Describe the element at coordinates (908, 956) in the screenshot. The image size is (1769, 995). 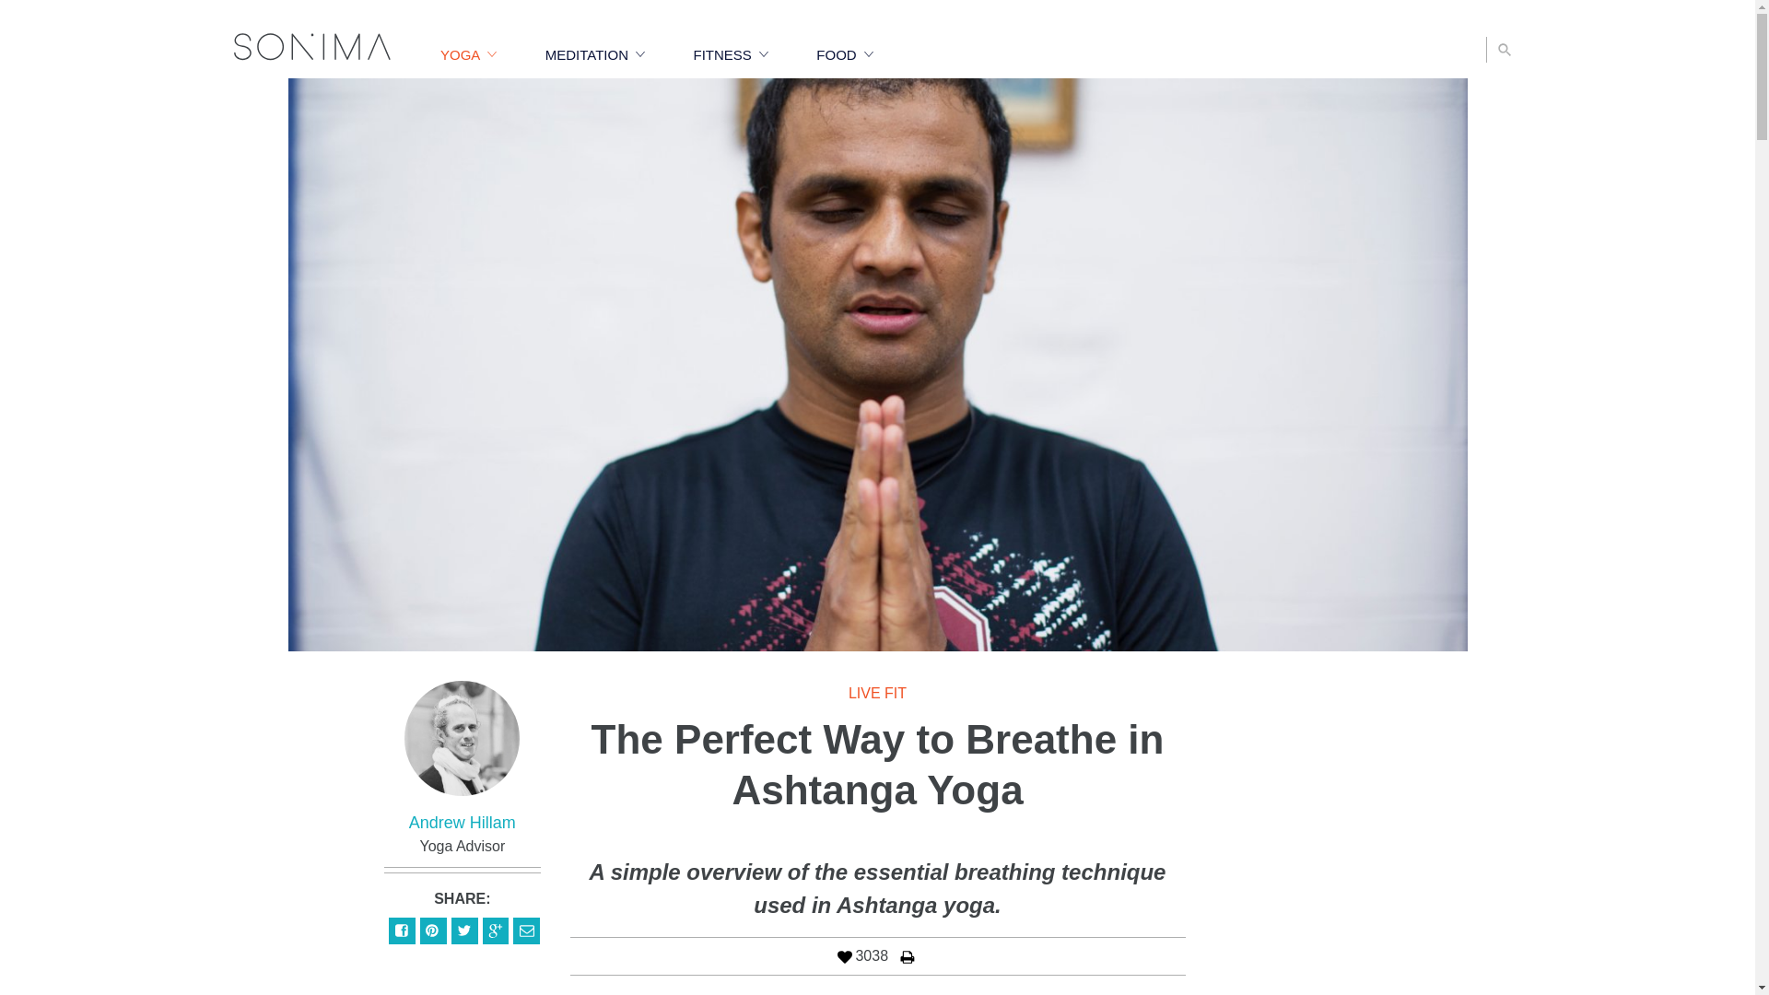
I see `Print this page` at that location.